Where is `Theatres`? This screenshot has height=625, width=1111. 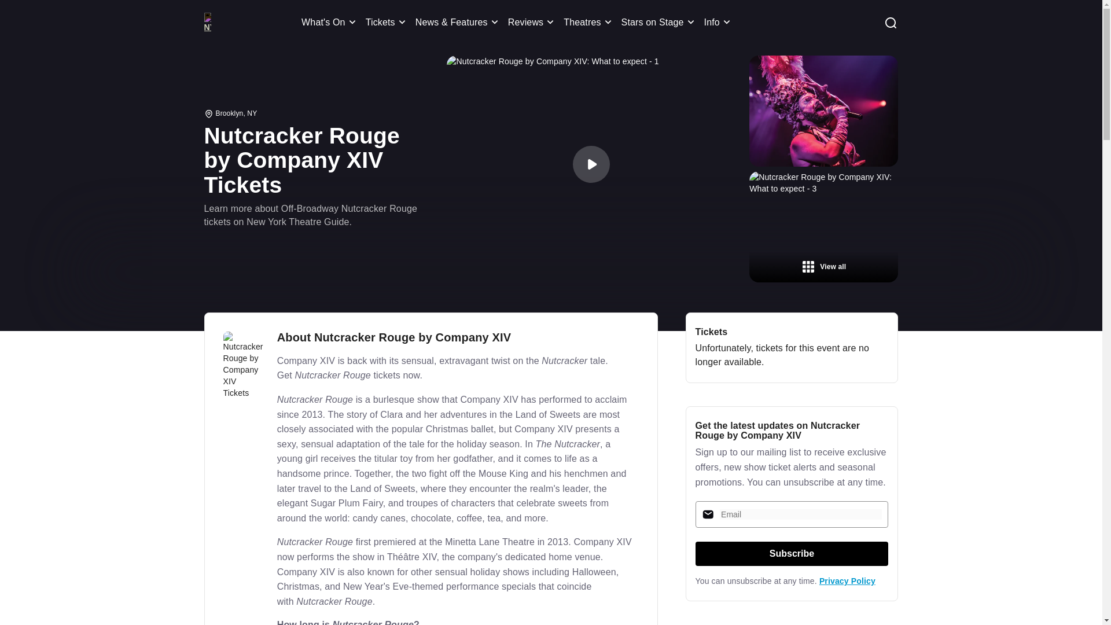
Theatres is located at coordinates (589, 22).